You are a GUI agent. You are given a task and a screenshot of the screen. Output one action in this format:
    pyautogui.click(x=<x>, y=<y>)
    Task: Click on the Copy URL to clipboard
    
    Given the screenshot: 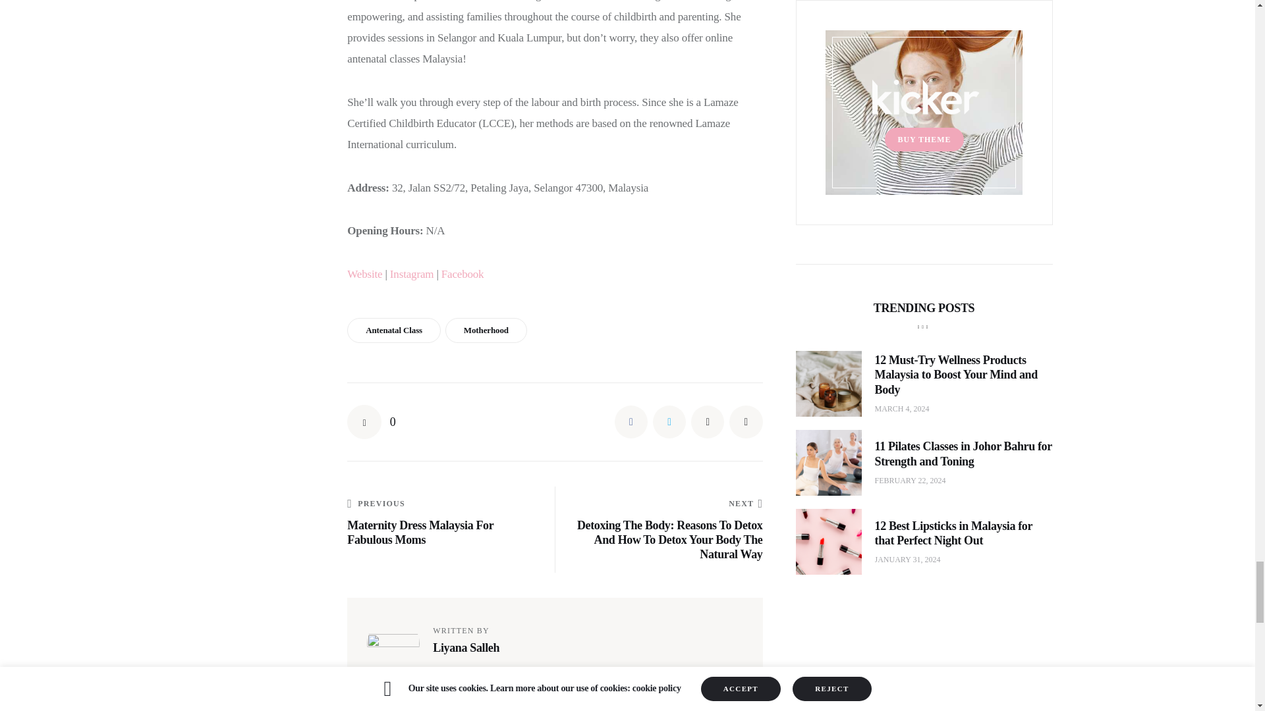 What is the action you would take?
    pyautogui.click(x=746, y=421)
    